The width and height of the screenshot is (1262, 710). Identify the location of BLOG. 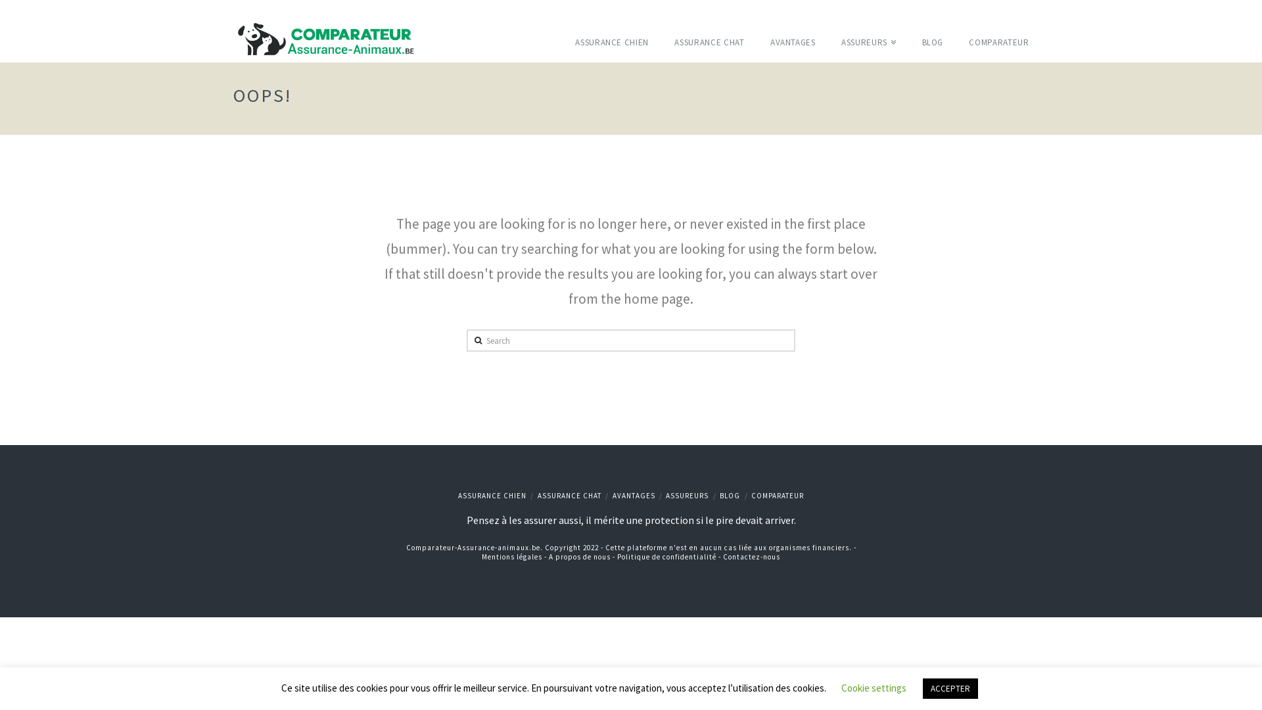
(730, 496).